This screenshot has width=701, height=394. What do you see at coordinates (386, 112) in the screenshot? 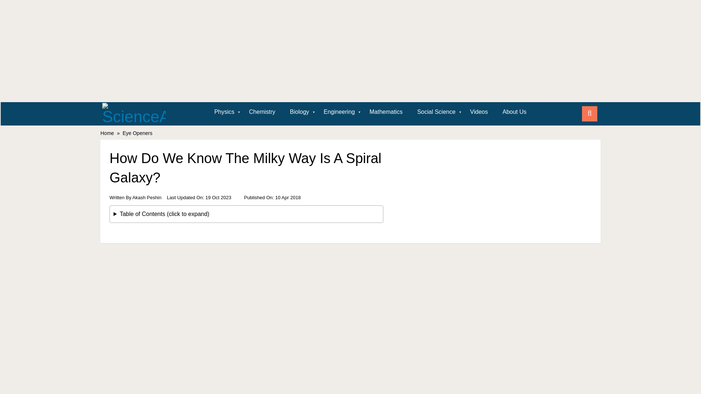
I see `Mathematics` at bounding box center [386, 112].